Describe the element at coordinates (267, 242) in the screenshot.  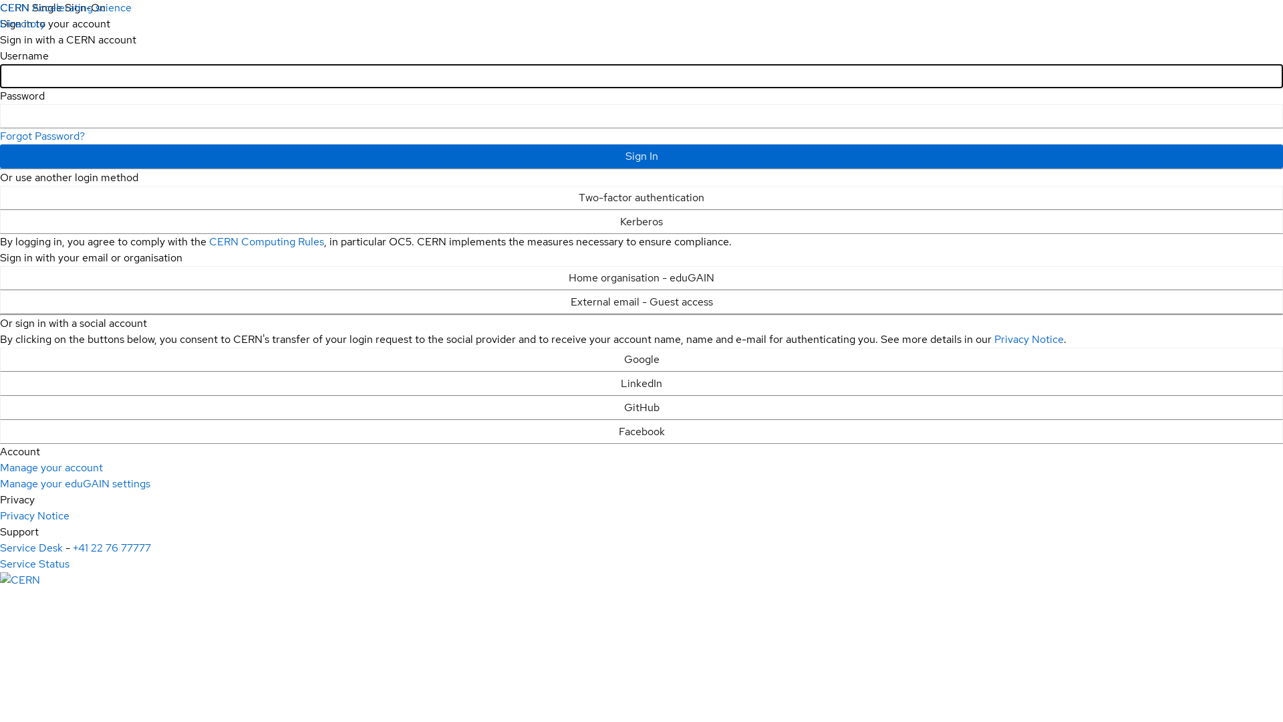
I see `CERN Computing Rules` at that location.